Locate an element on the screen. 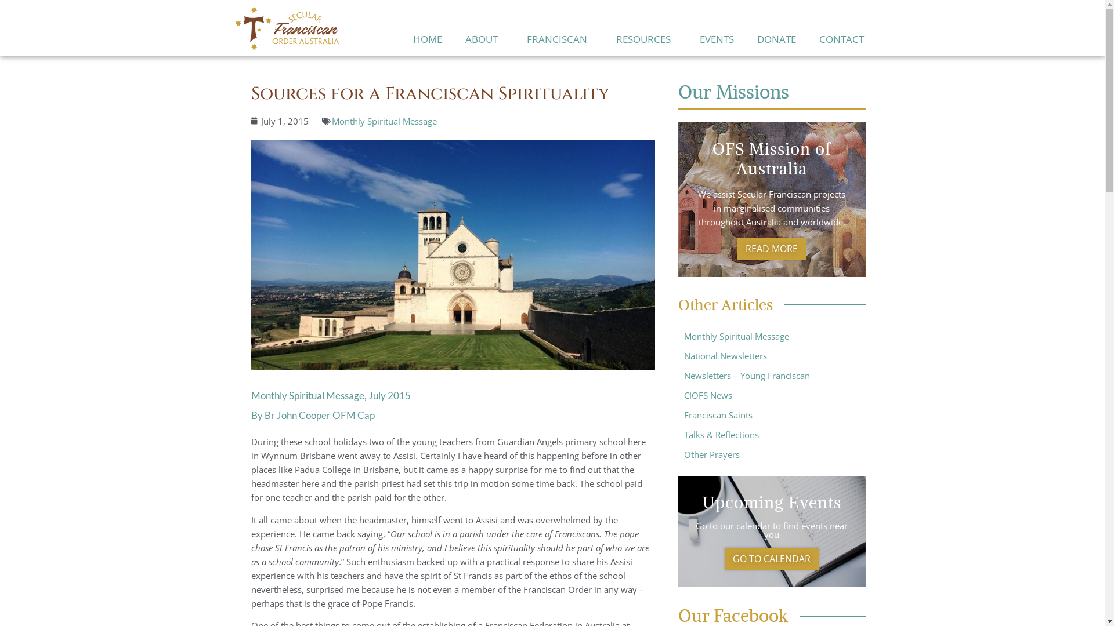 This screenshot has height=626, width=1114. READ MORE is located at coordinates (772, 249).